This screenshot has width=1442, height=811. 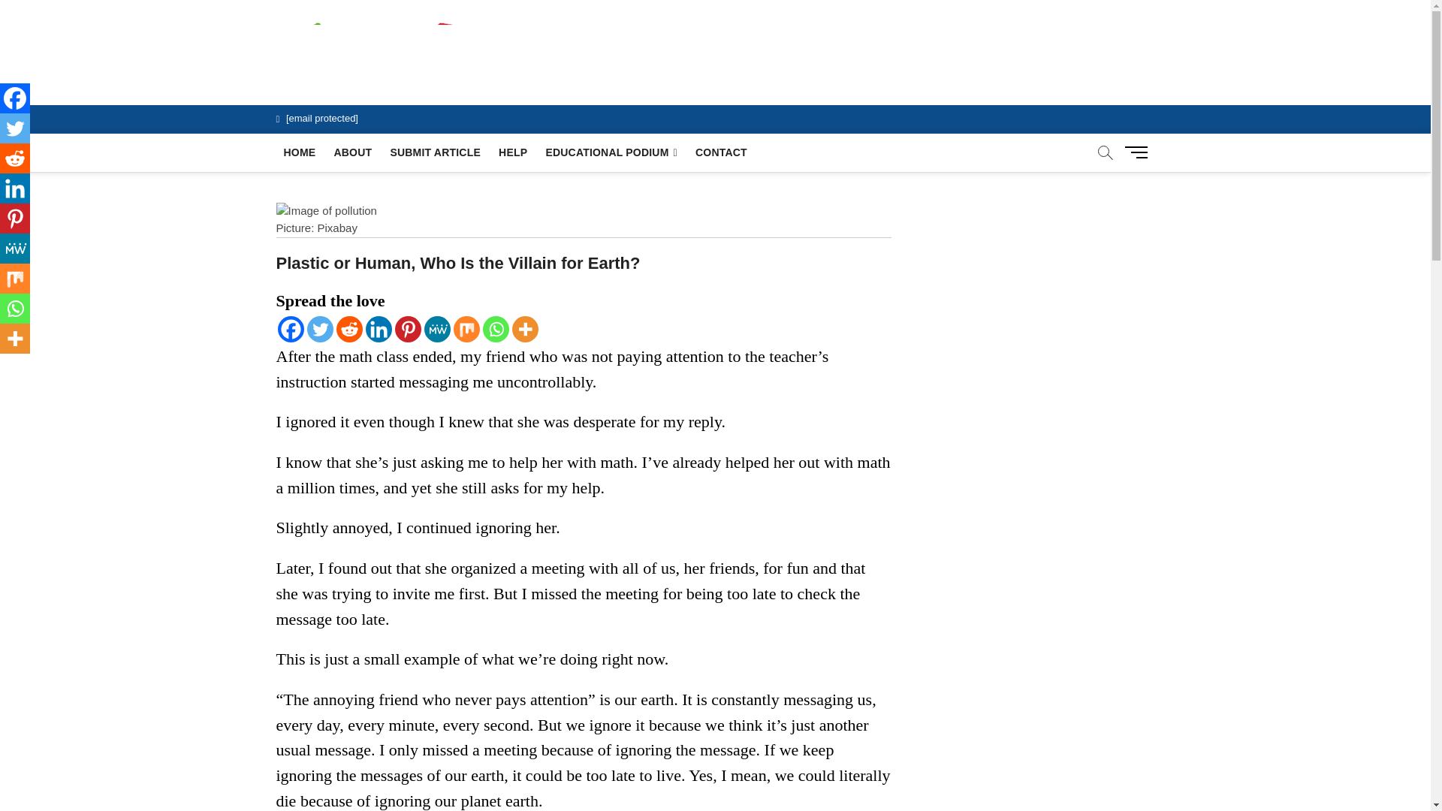 What do you see at coordinates (1139, 152) in the screenshot?
I see `Menu Button` at bounding box center [1139, 152].